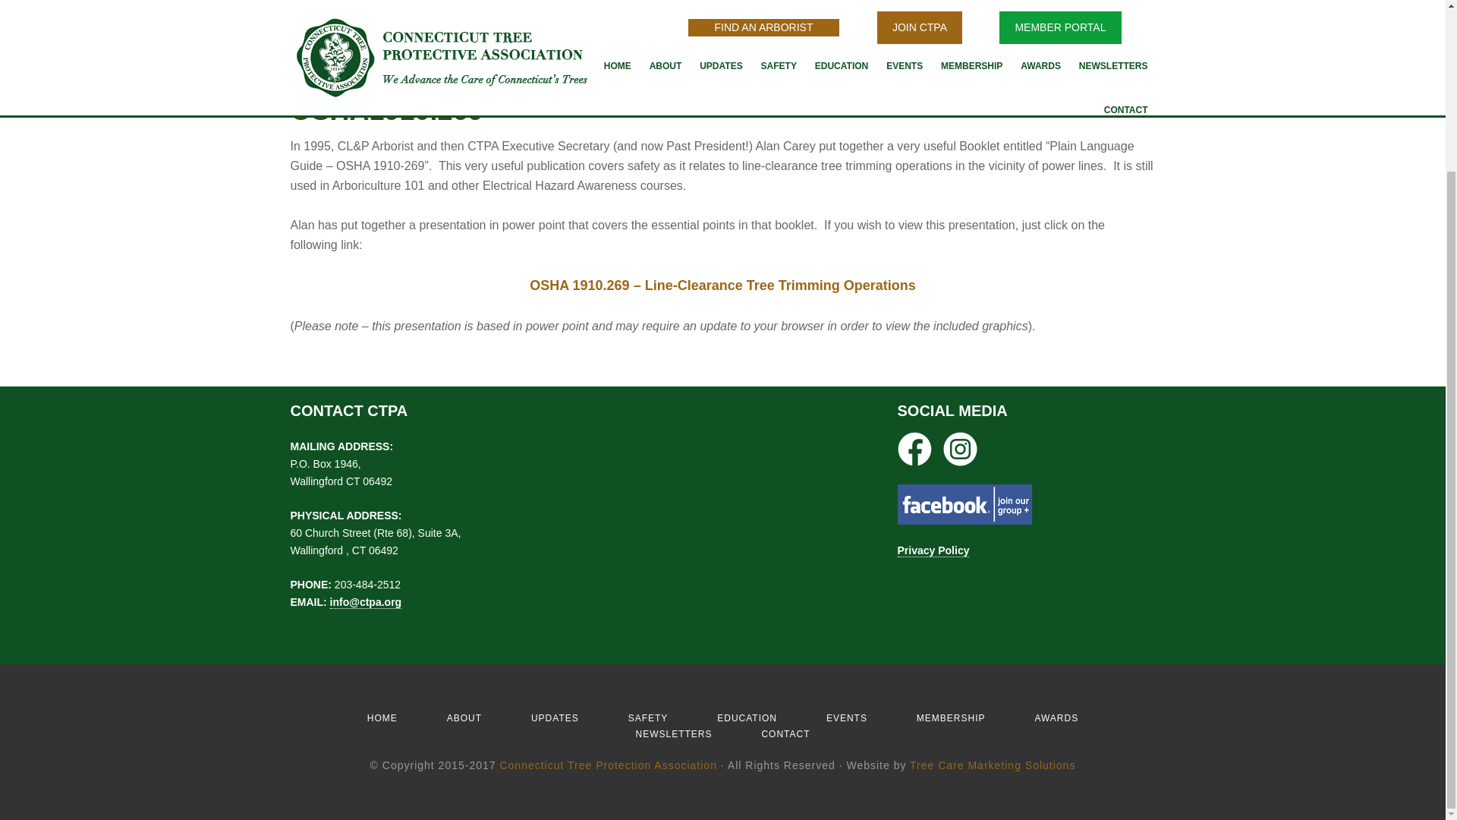 The width and height of the screenshot is (1457, 820). Describe the element at coordinates (933, 551) in the screenshot. I see `Privacy Policy` at that location.